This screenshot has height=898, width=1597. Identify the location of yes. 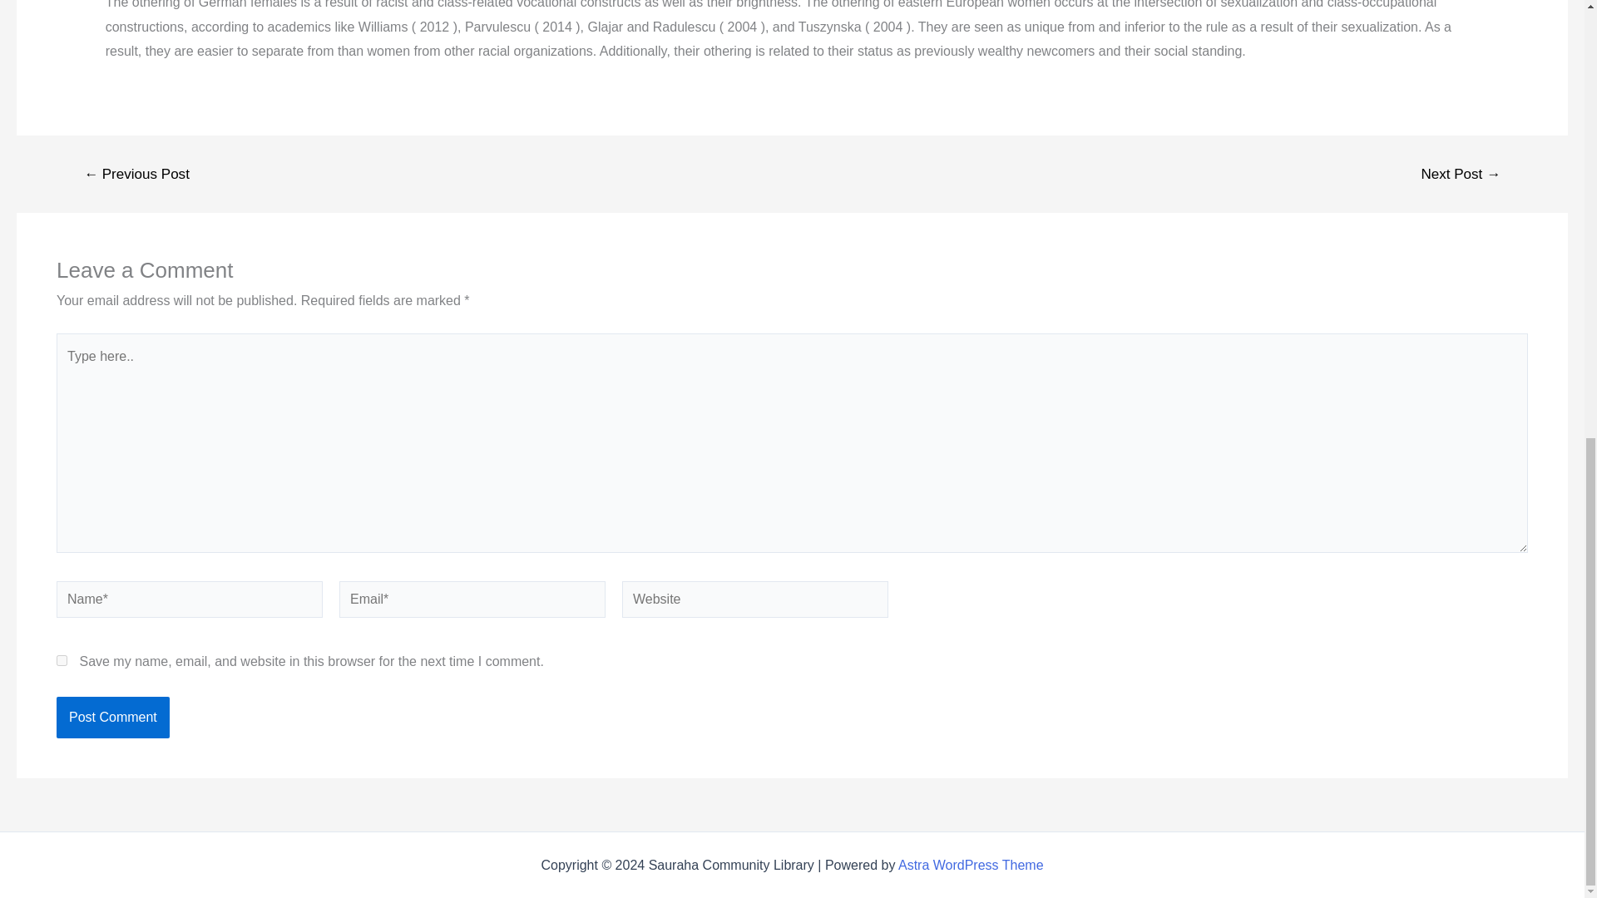
(62, 660).